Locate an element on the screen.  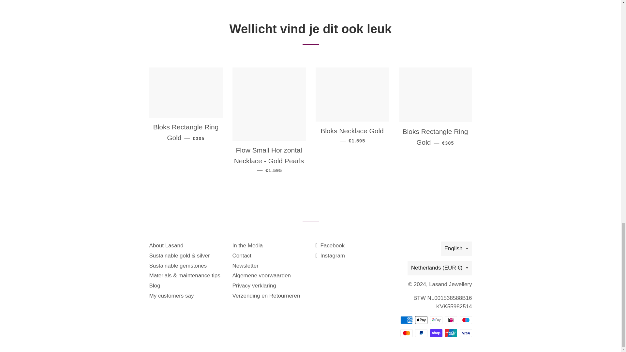
iDEAL is located at coordinates (451, 320).